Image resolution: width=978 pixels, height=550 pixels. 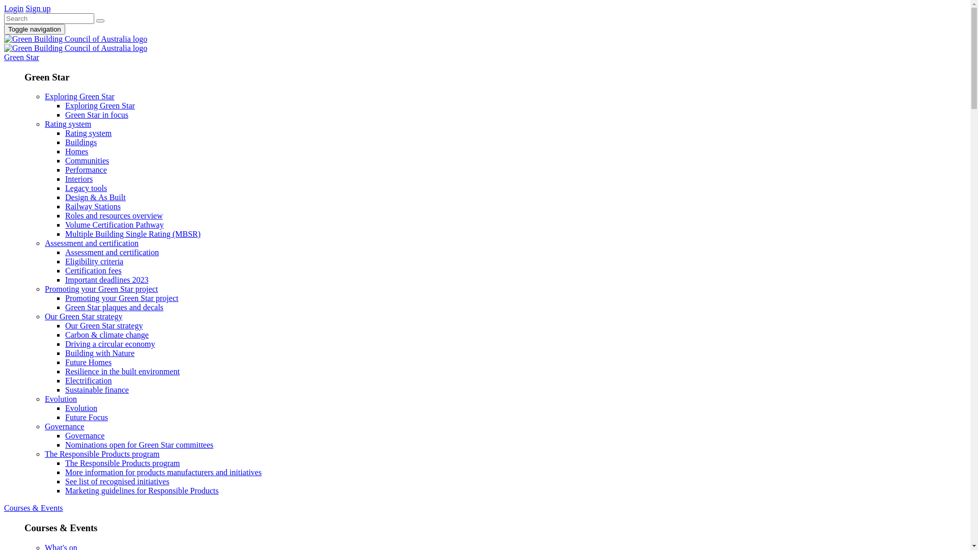 What do you see at coordinates (89, 133) in the screenshot?
I see `Rating system` at bounding box center [89, 133].